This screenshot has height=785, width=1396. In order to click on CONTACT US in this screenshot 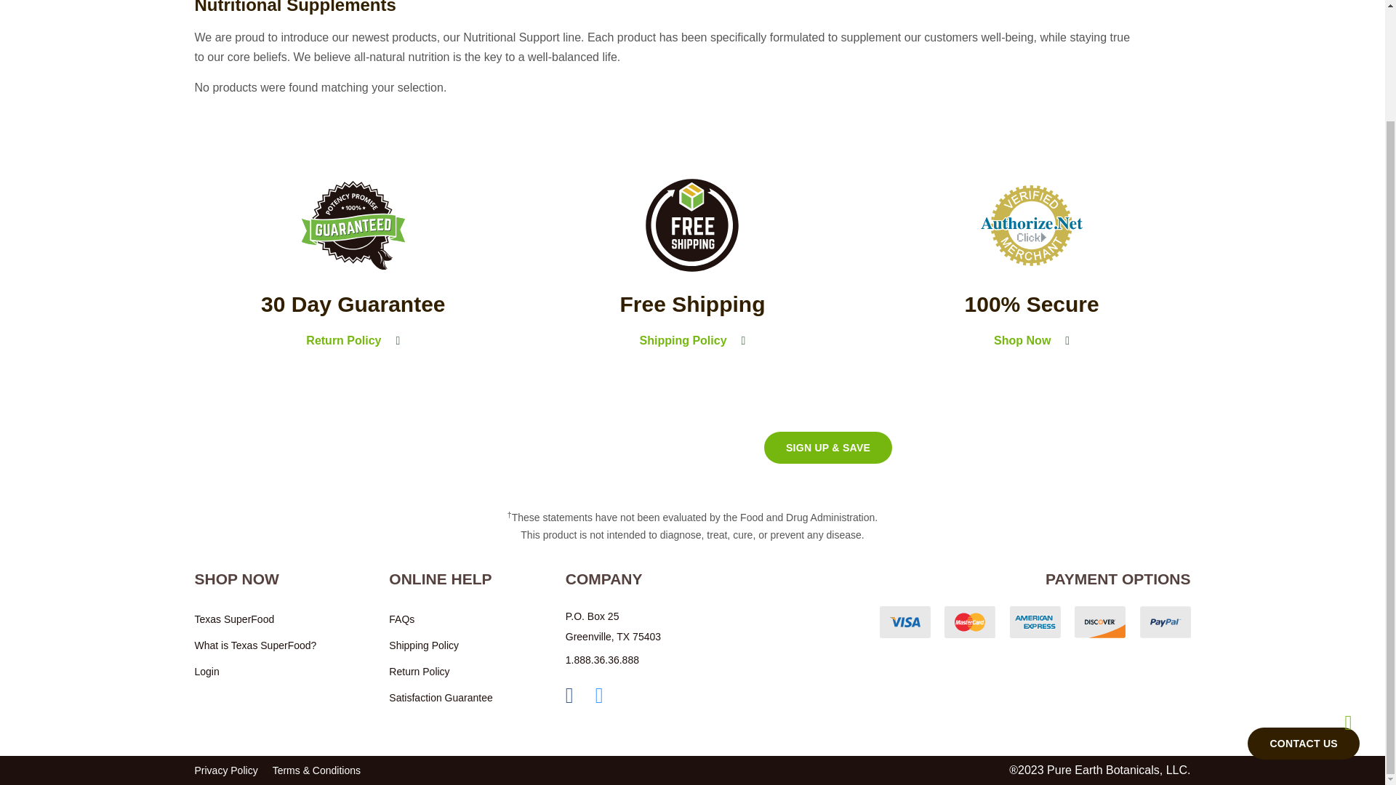, I will do `click(1304, 610)`.